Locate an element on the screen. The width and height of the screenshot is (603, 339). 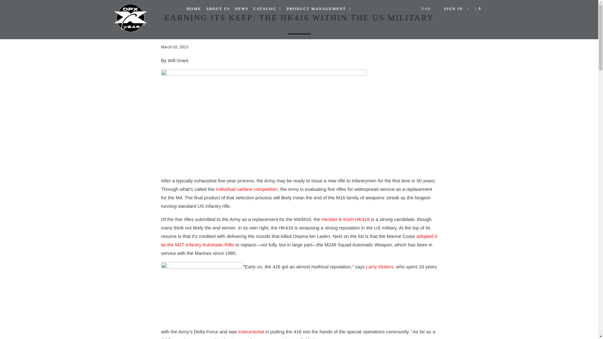
HOME is located at coordinates (193, 9).